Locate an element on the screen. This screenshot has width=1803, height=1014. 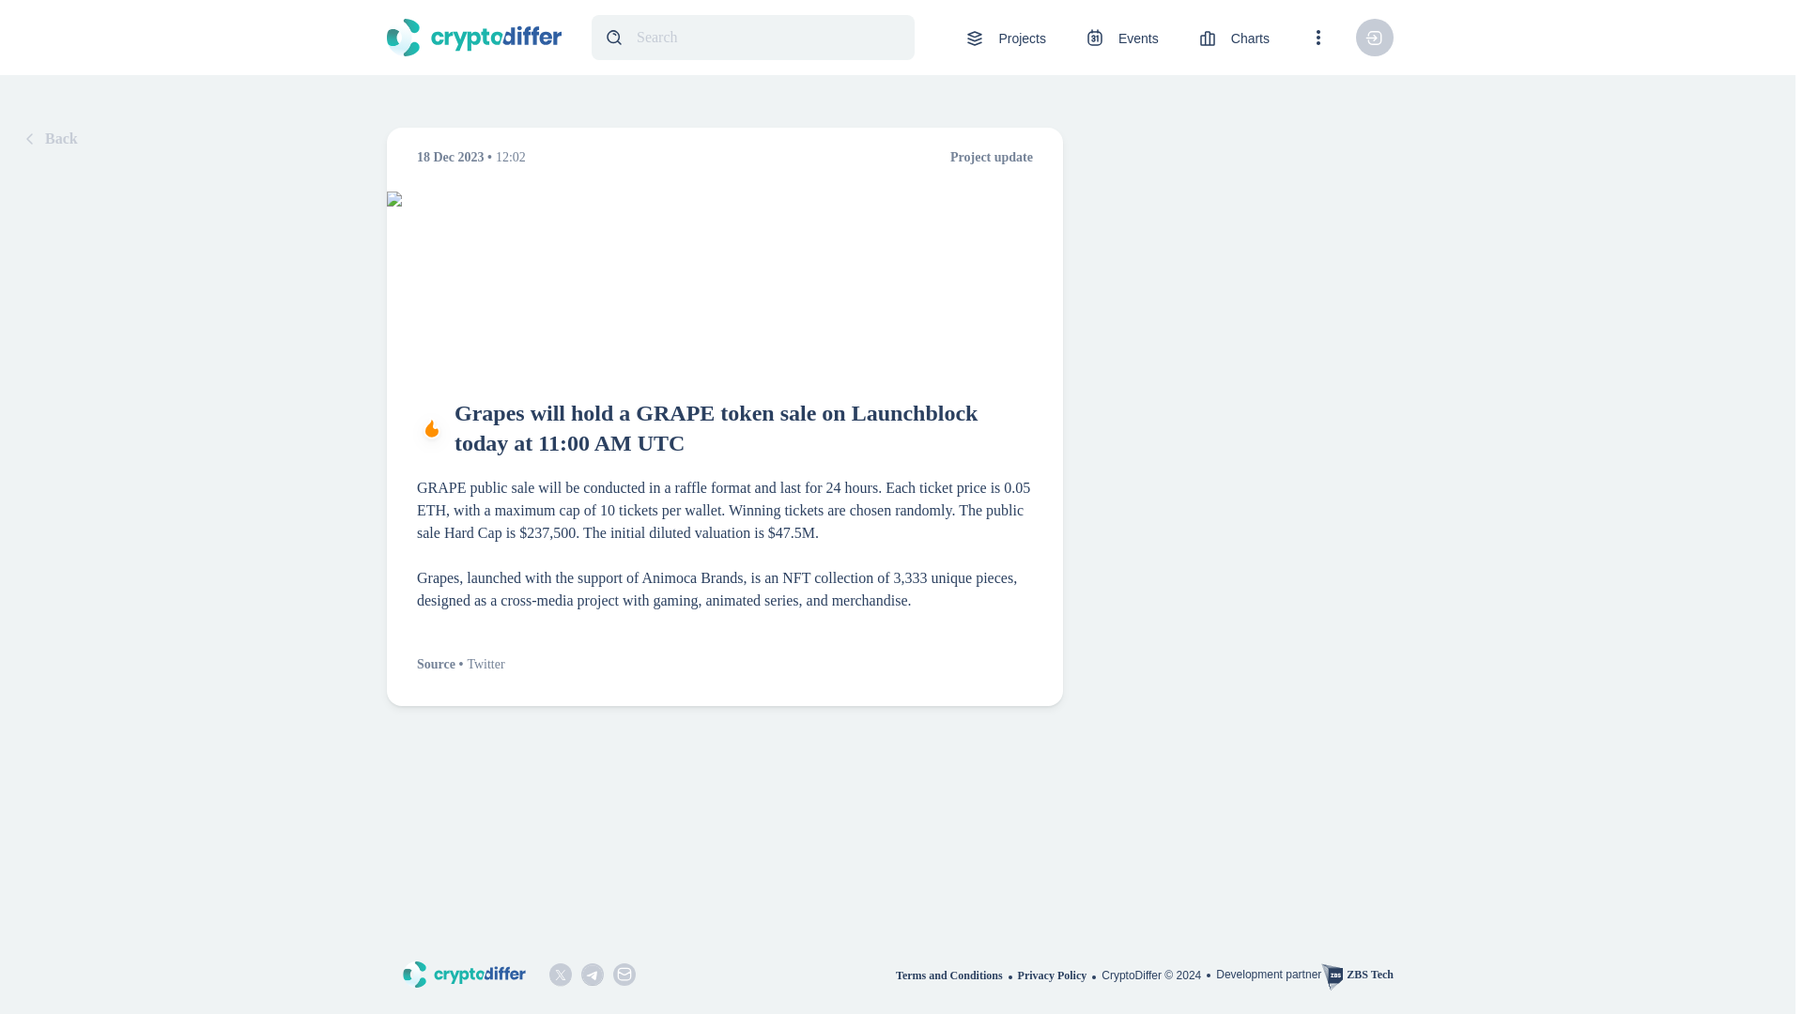
Projects is located at coordinates (1004, 38).